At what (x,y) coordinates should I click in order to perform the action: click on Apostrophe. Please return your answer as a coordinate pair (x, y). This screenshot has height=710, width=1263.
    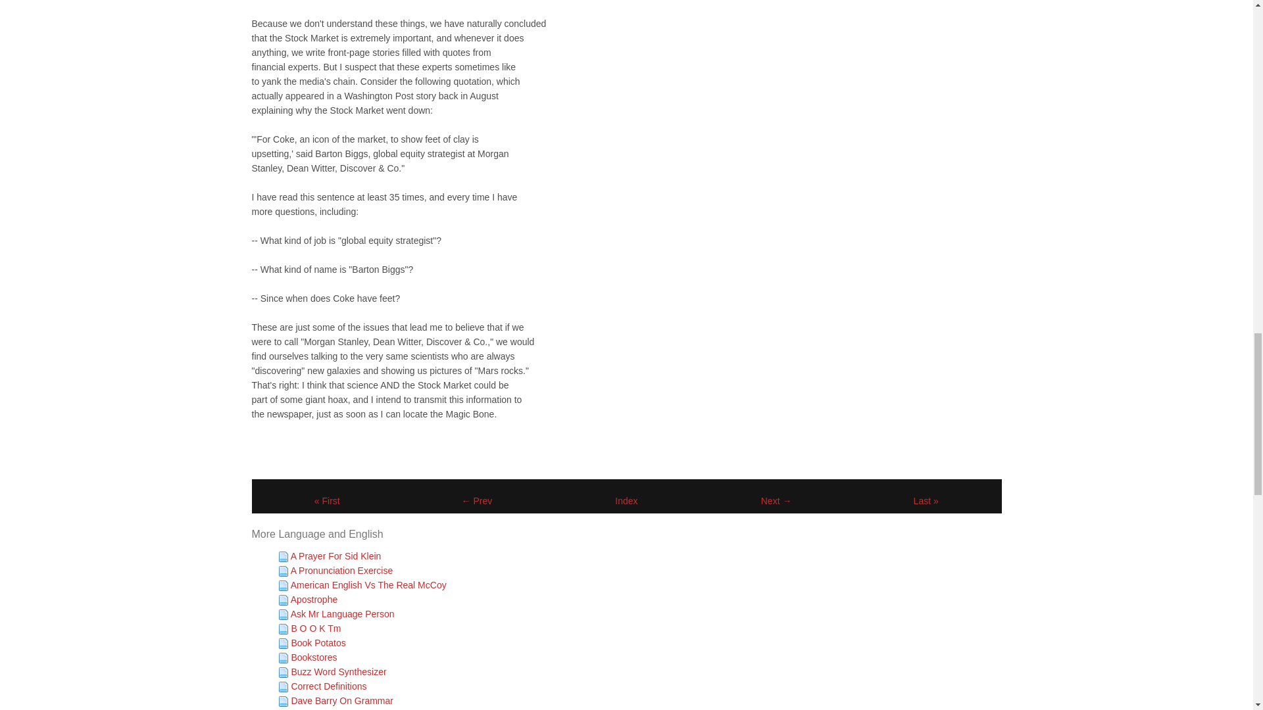
    Looking at the image, I should click on (314, 600).